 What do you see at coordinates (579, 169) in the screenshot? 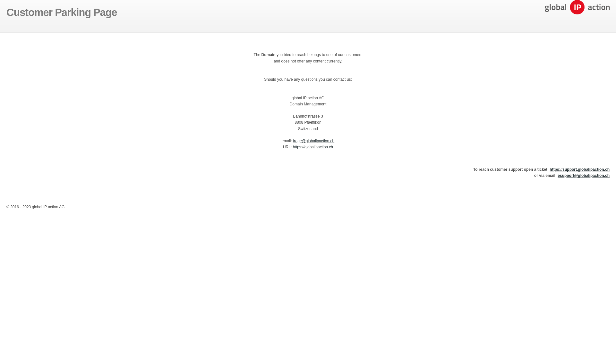
I see `https://support.globalipaction.ch` at bounding box center [579, 169].